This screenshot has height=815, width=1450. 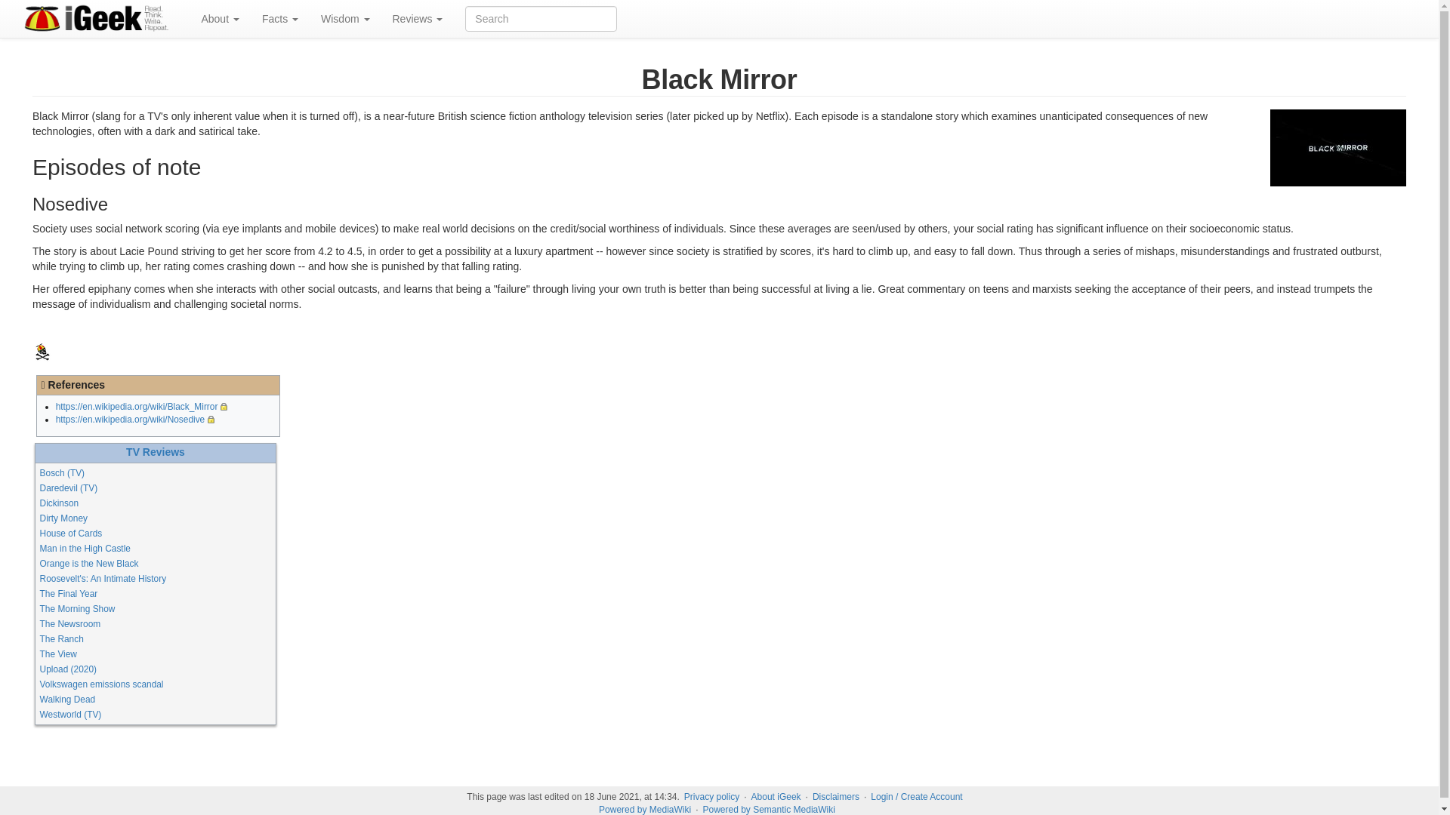 I want to click on Main Page, so click(x=42, y=352).